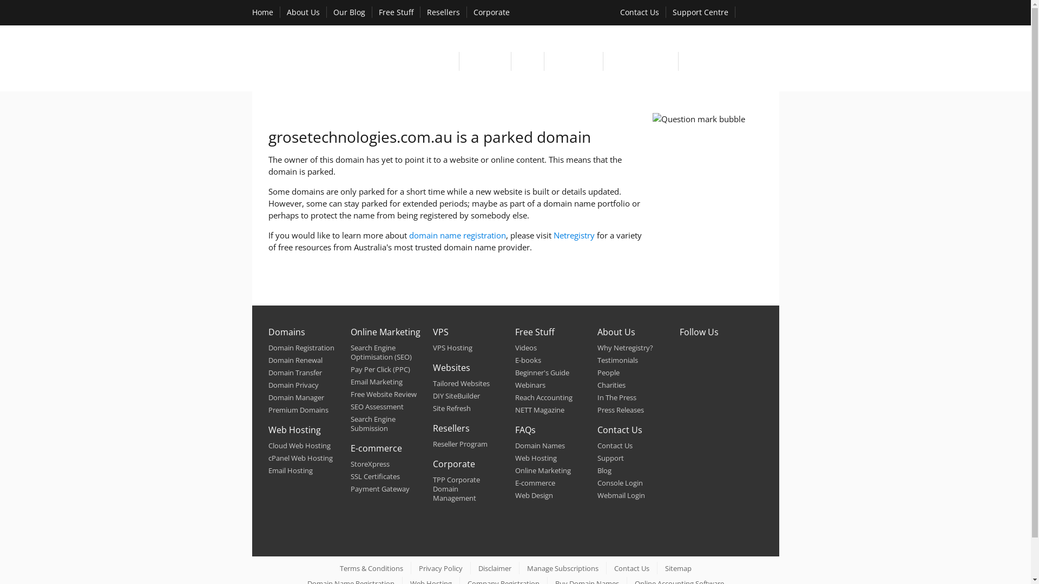  Describe the element at coordinates (491, 12) in the screenshot. I see `Corporate` at that location.